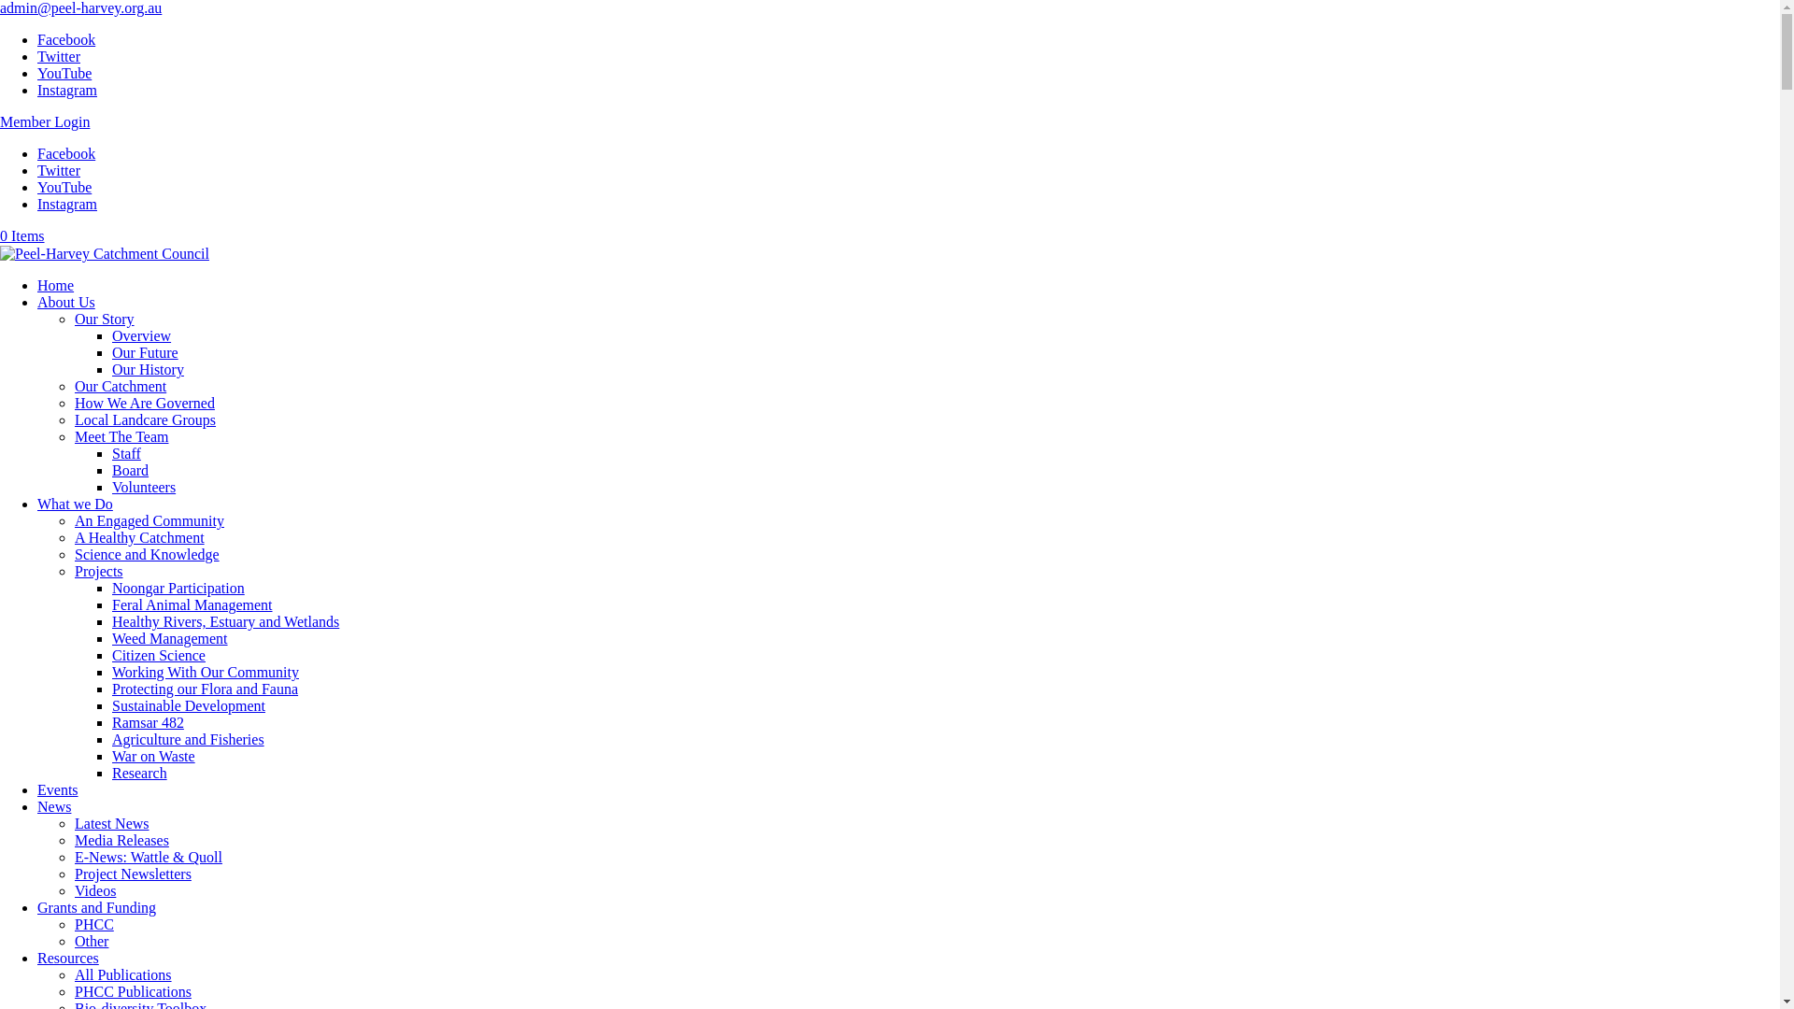 This screenshot has height=1009, width=1794. I want to click on How We Are Governed, so click(145, 404).